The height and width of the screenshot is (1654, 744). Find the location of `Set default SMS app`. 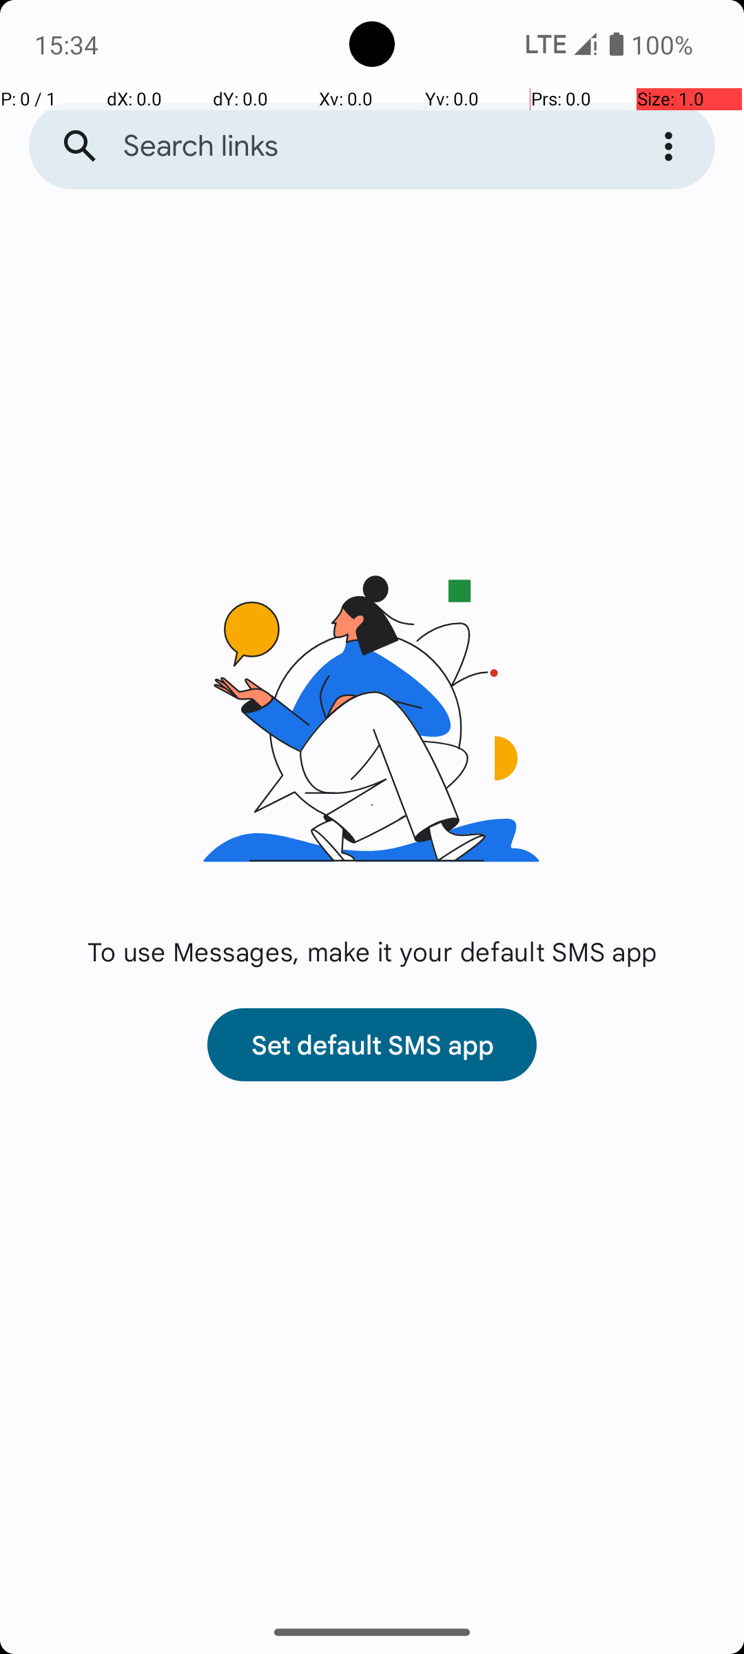

Set default SMS app is located at coordinates (372, 1045).